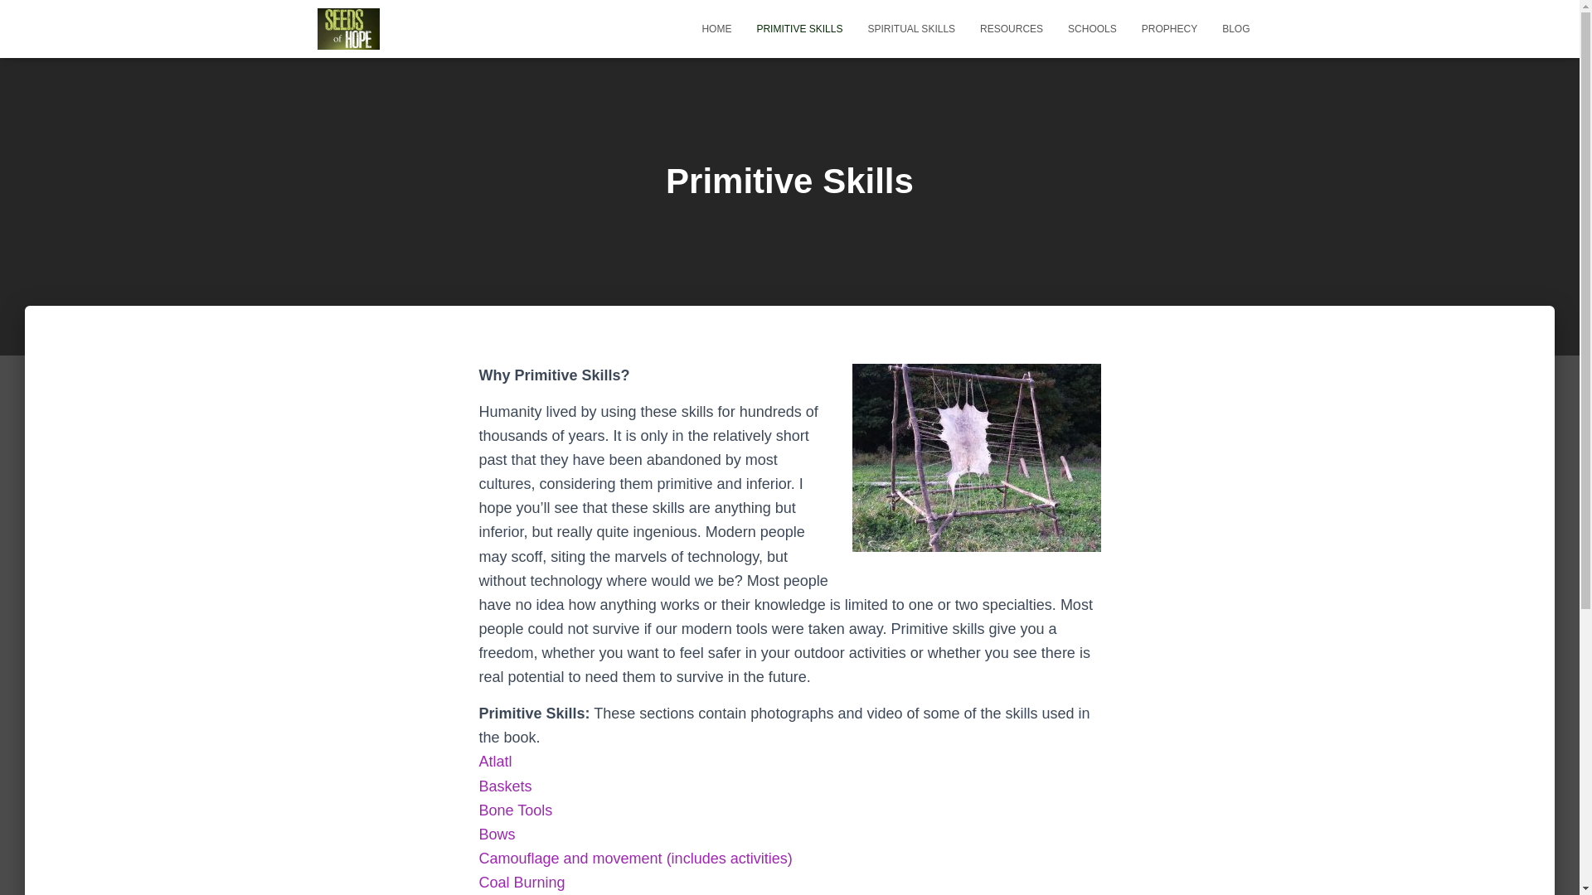  Describe the element at coordinates (716, 28) in the screenshot. I see `HOME` at that location.